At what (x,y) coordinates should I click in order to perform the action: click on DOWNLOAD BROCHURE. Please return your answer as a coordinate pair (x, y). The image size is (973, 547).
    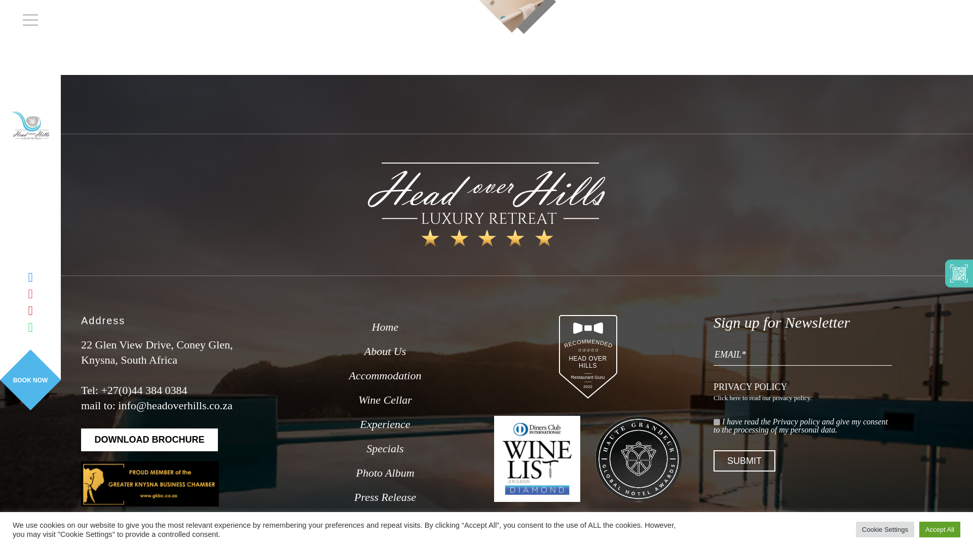
    Looking at the image, I should click on (149, 440).